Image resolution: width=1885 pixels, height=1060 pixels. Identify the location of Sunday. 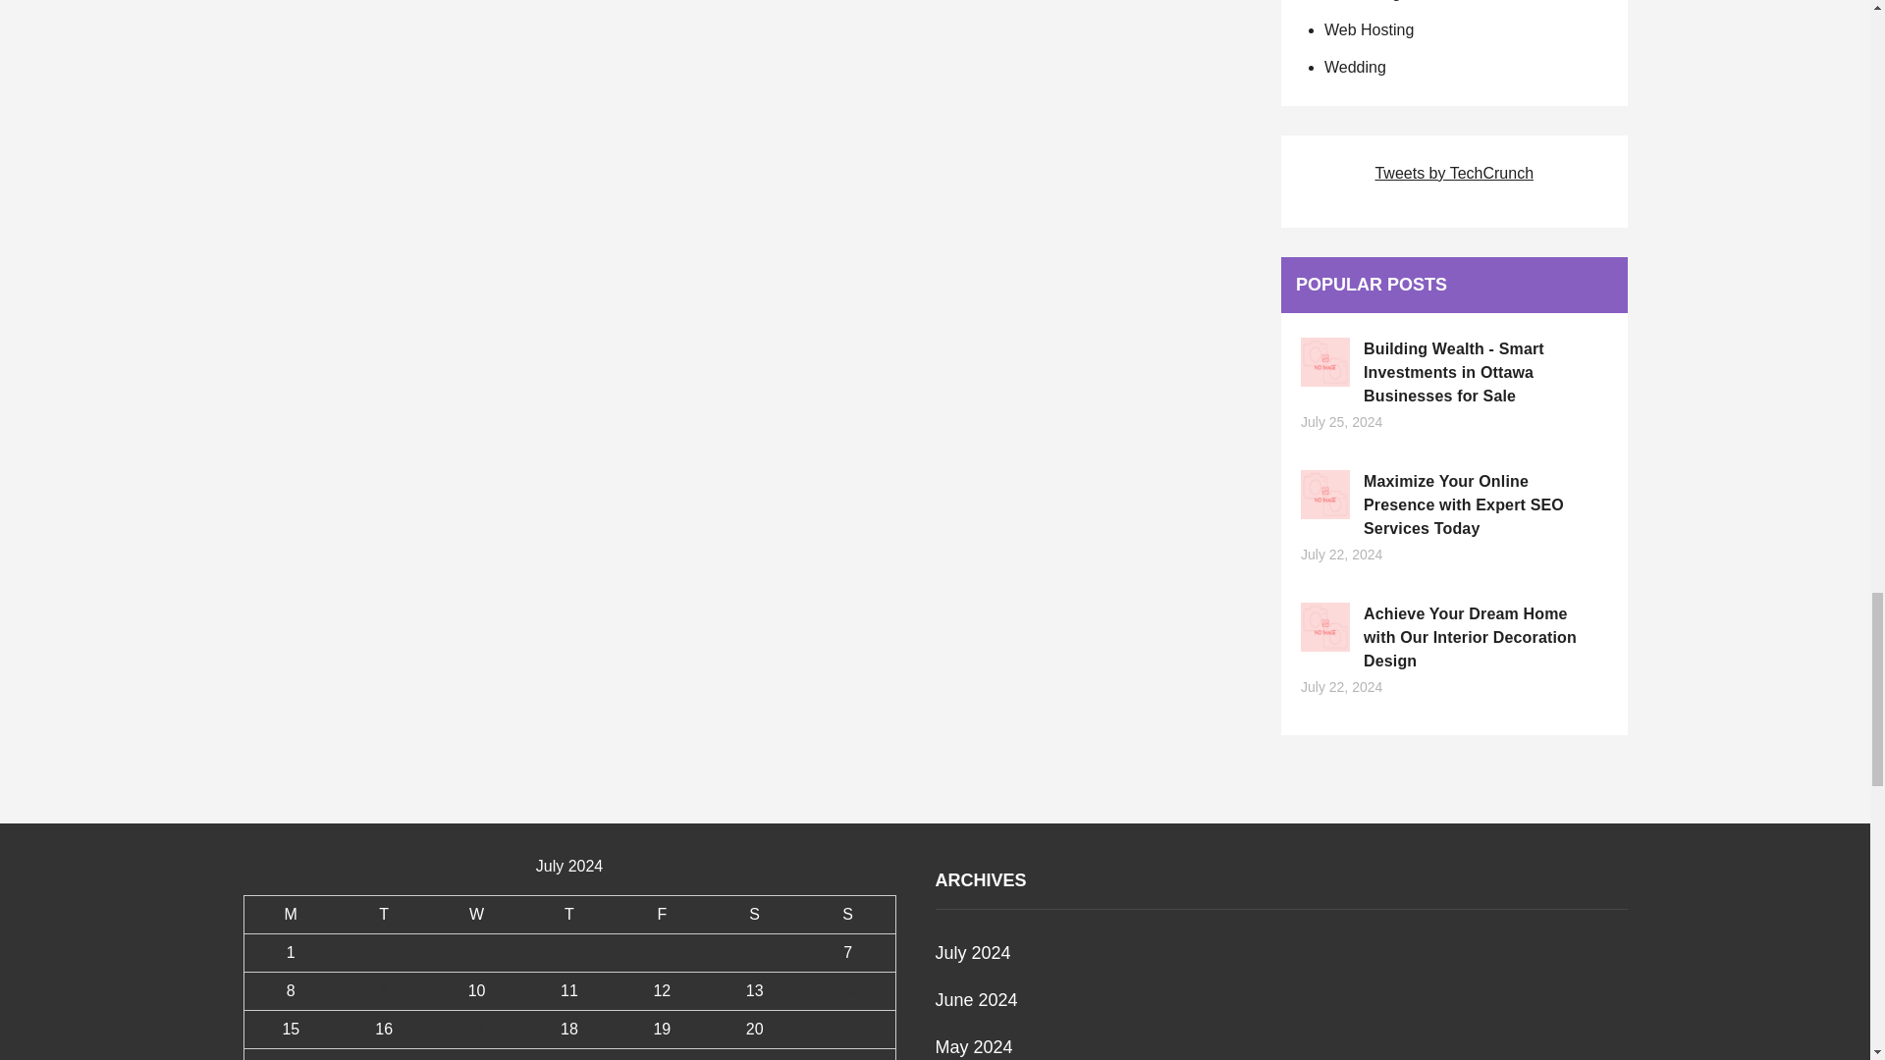
(848, 914).